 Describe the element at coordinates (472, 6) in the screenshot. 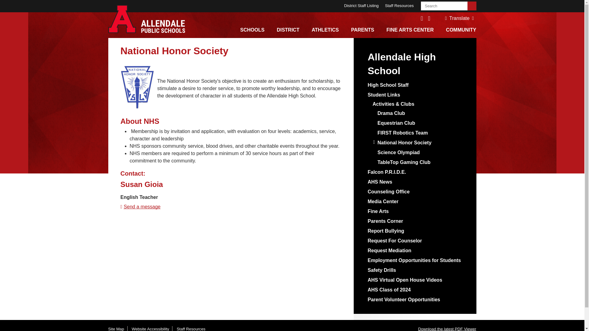

I see `Search` at that location.